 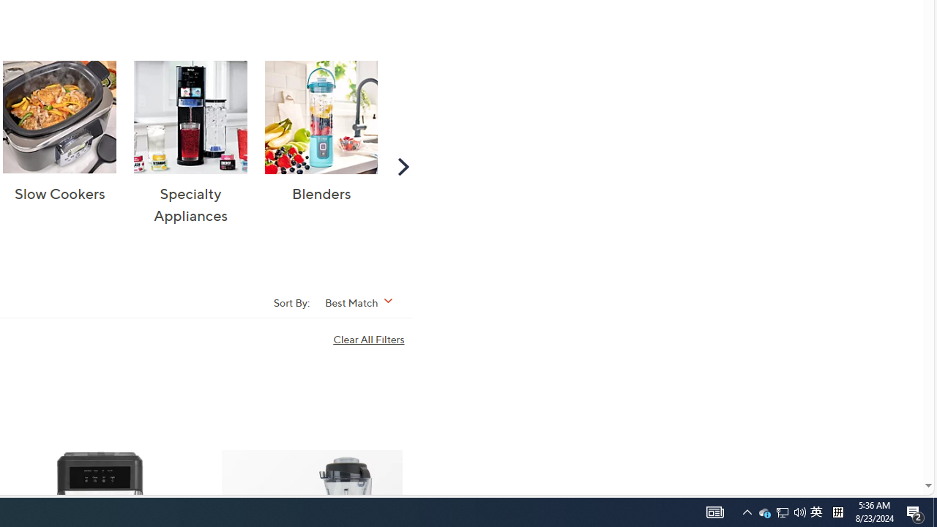 I want to click on Slow Cookers Slow Cookers, so click(x=60, y=132).